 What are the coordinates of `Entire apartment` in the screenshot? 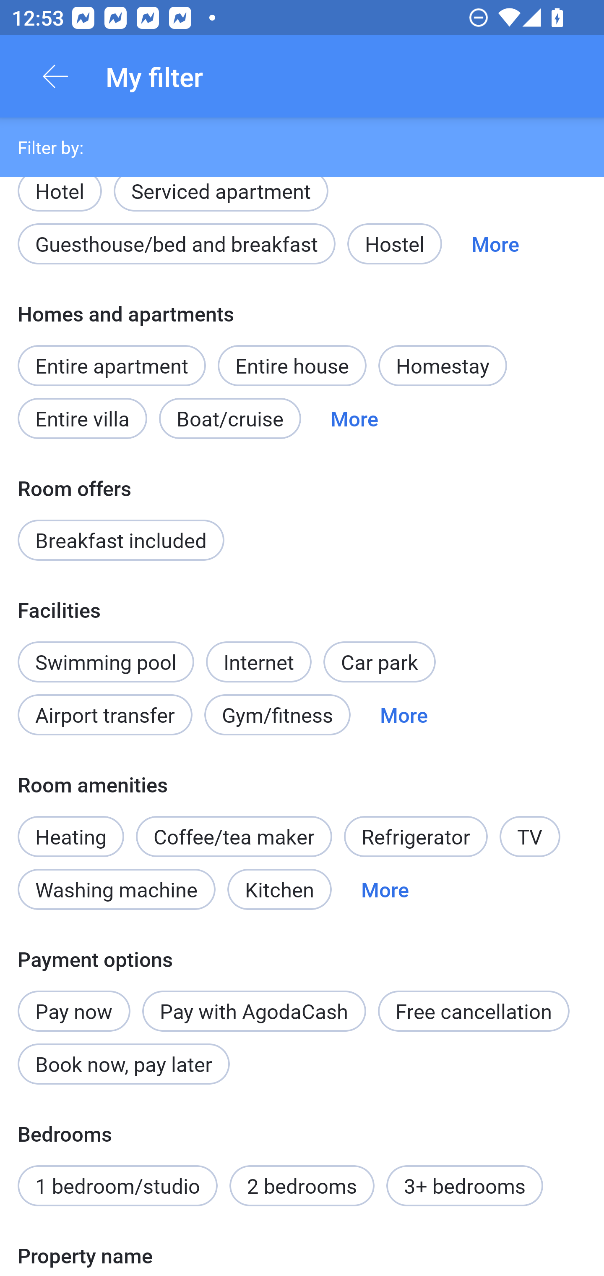 It's located at (112, 365).